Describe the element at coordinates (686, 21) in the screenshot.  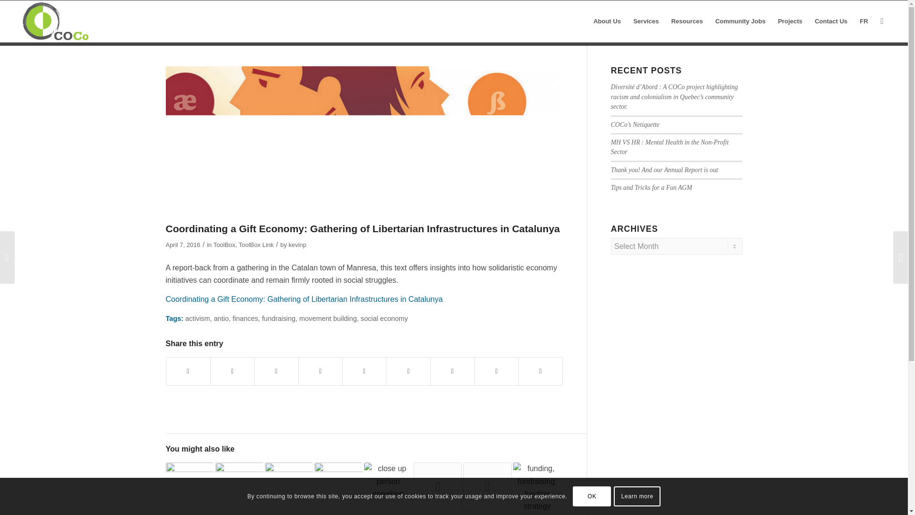
I see `Resources` at that location.